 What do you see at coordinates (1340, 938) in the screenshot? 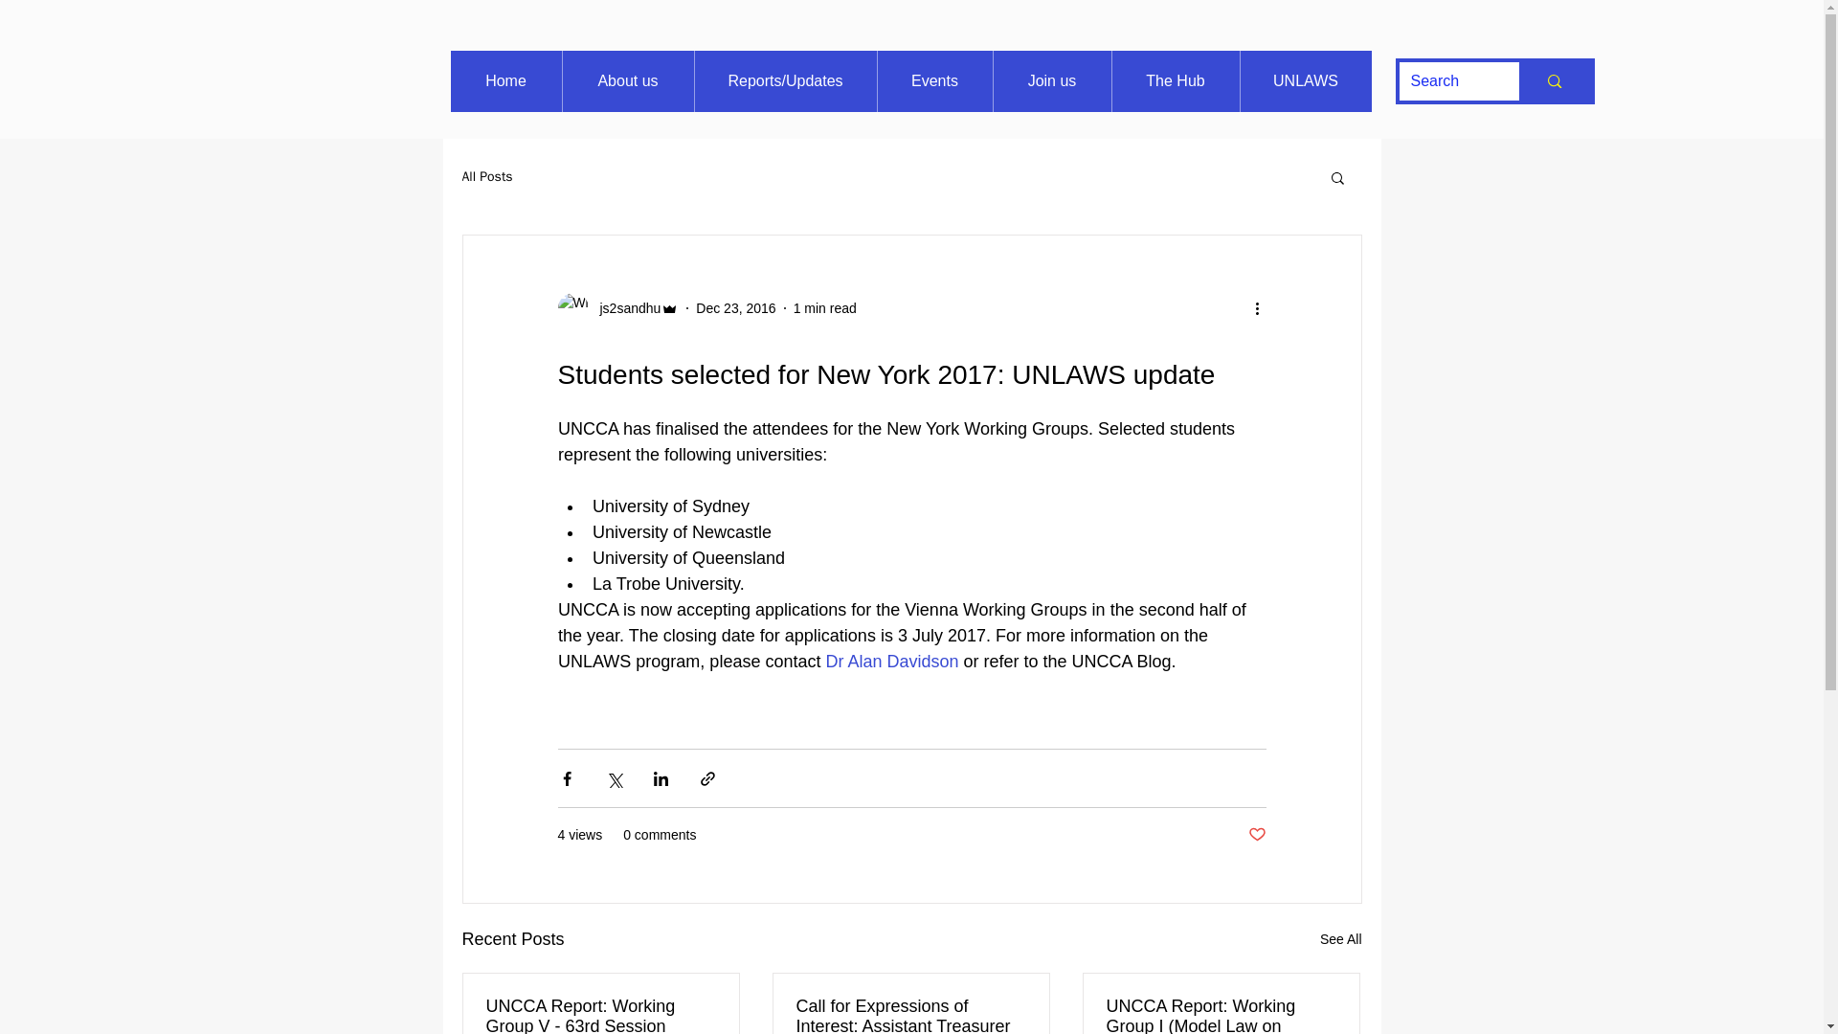
I see `See All` at bounding box center [1340, 938].